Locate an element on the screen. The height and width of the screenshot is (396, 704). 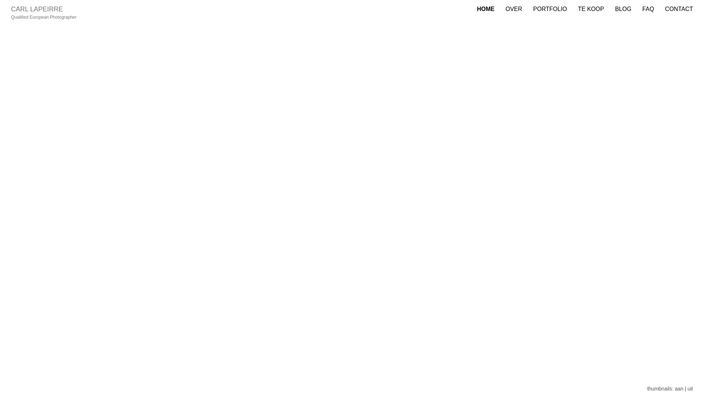
HOME is located at coordinates (486, 9).